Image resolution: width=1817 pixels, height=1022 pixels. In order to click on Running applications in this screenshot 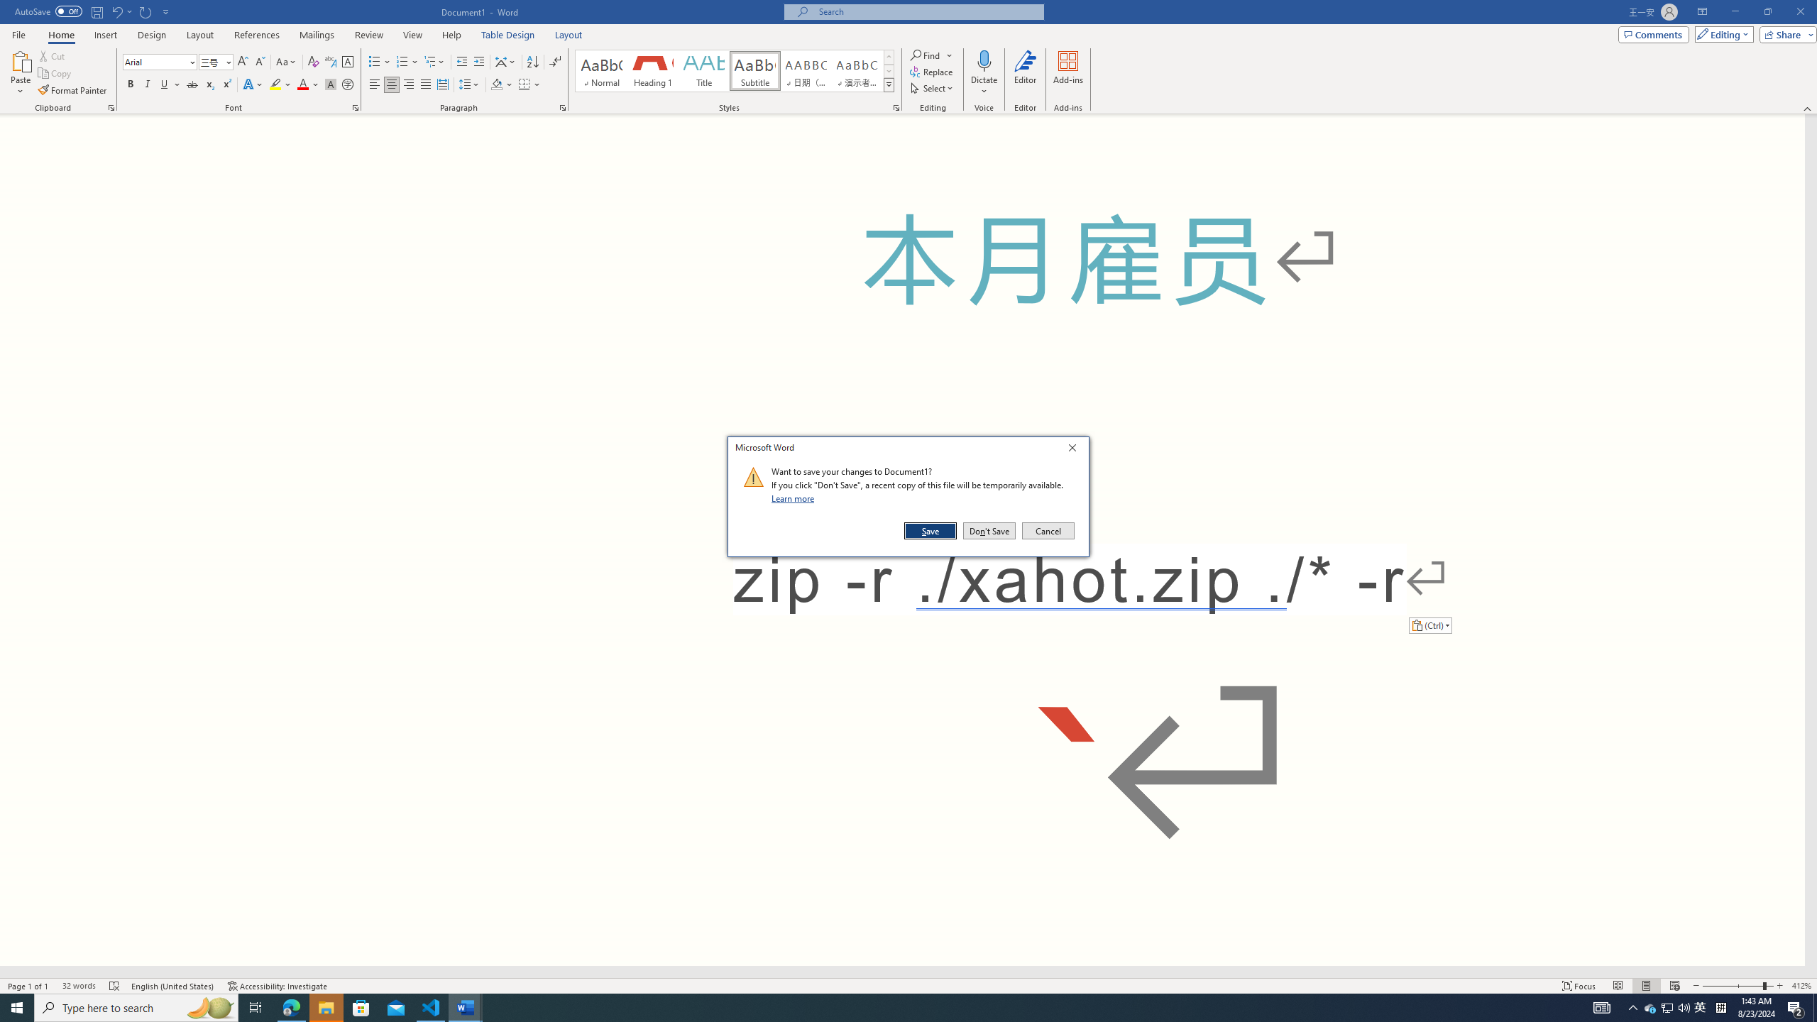, I will do `click(874, 1008)`.